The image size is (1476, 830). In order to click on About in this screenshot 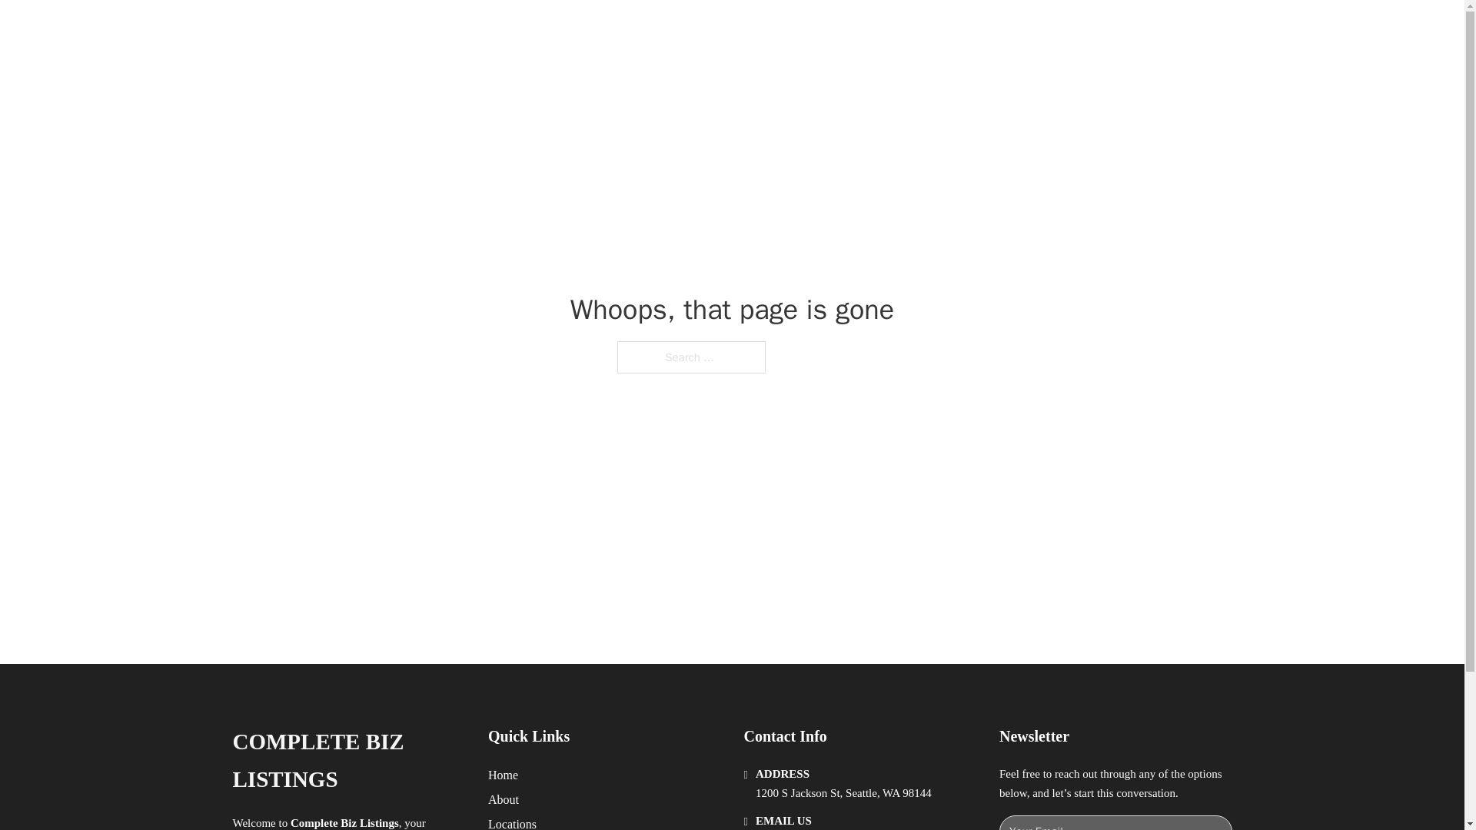, I will do `click(504, 799)`.